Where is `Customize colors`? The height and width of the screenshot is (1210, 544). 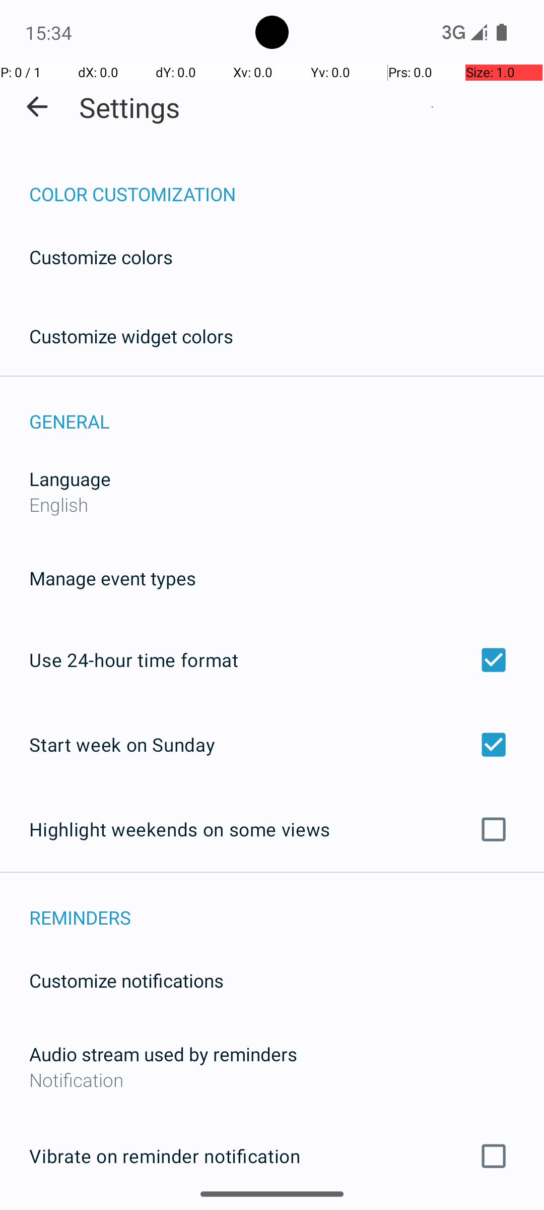 Customize colors is located at coordinates (101, 257).